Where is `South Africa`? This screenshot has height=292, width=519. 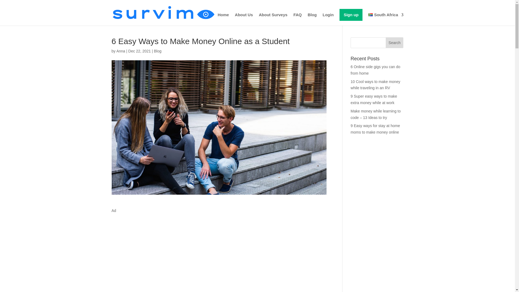
South Africa is located at coordinates (386, 19).